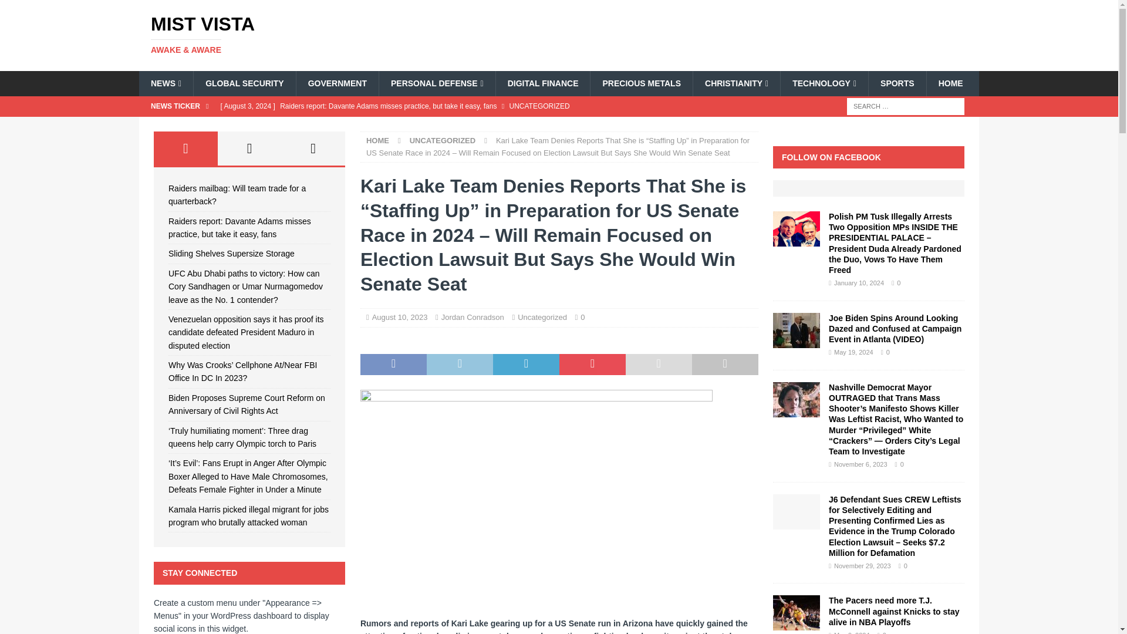  What do you see at coordinates (43, 9) in the screenshot?
I see `Search` at bounding box center [43, 9].